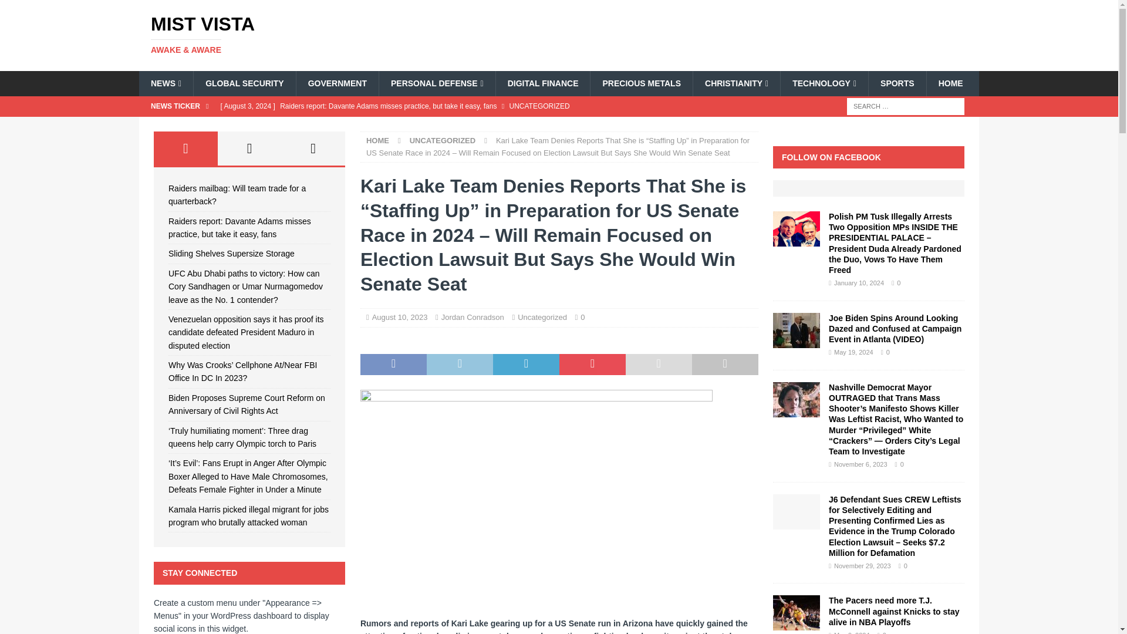  What do you see at coordinates (43, 9) in the screenshot?
I see `Search` at bounding box center [43, 9].